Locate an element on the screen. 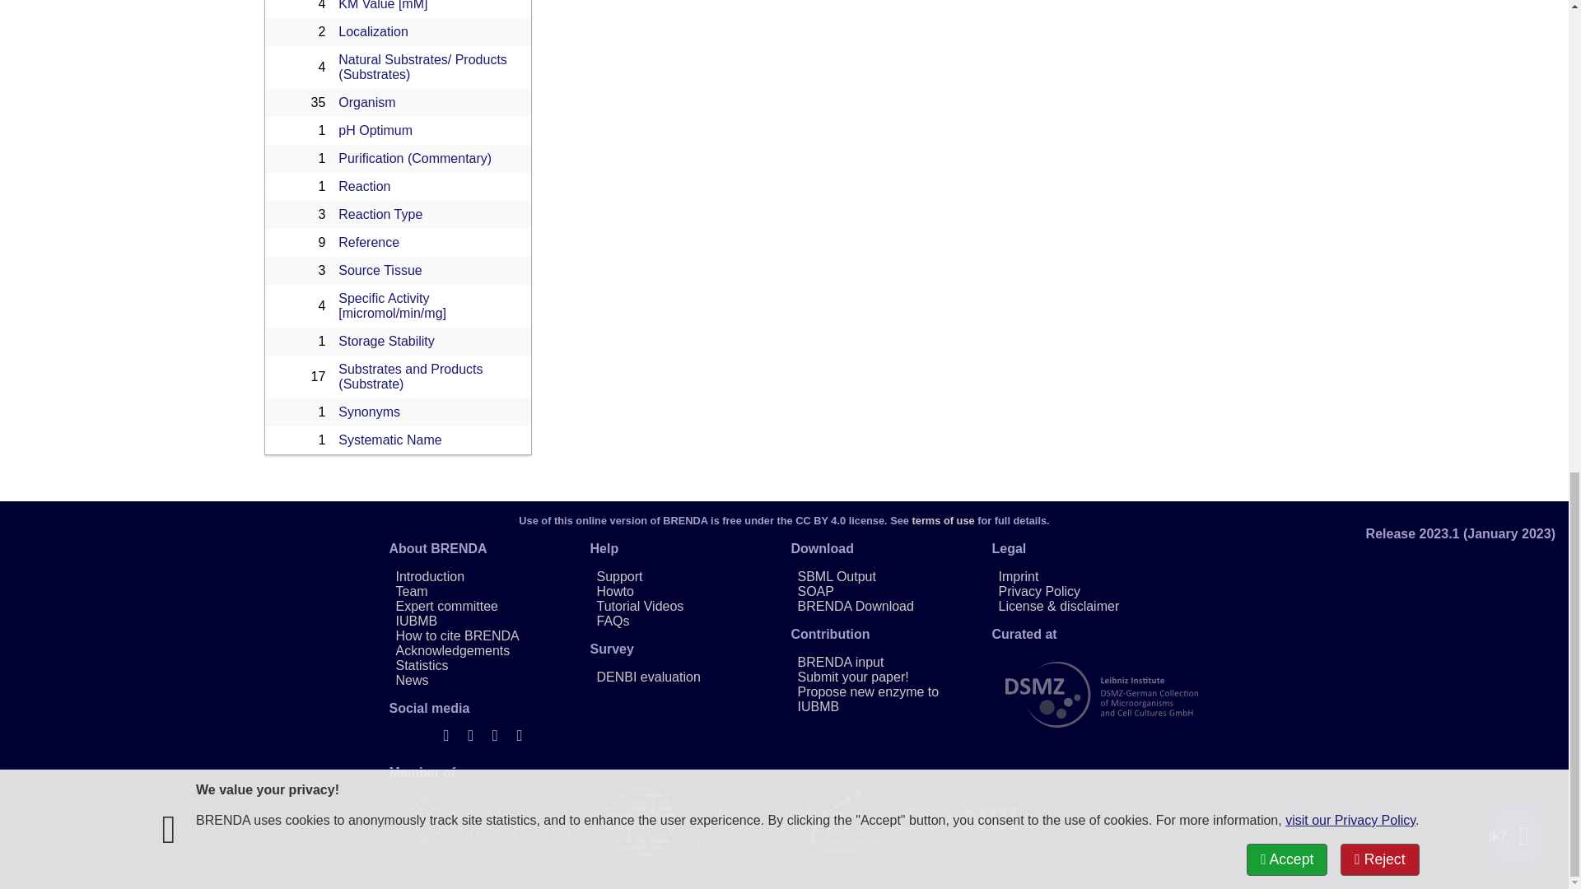 The height and width of the screenshot is (889, 1581). Reference is located at coordinates (369, 242).